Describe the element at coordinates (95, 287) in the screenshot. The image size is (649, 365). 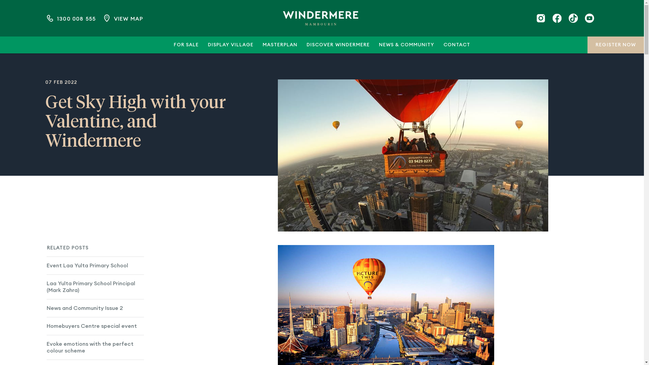
I see `Laa Yulta Primary School Principal (Mark Zahra)` at that location.